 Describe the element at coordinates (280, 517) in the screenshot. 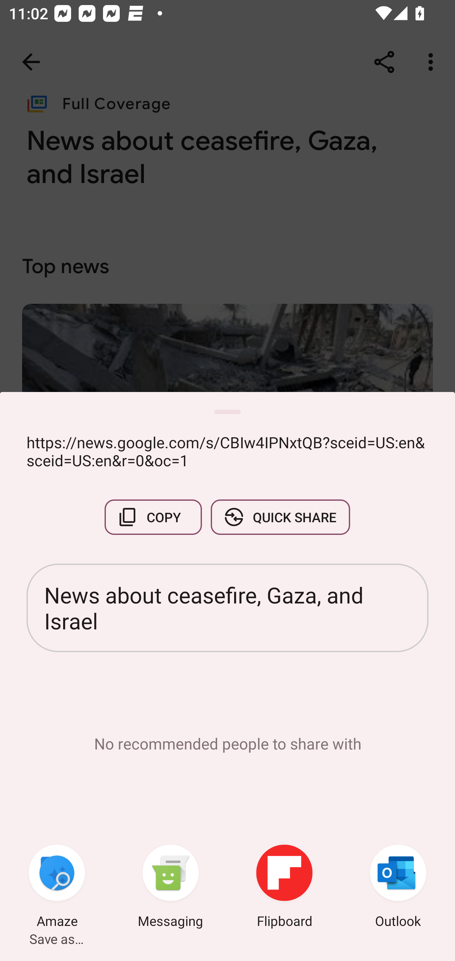

I see `QUICK SHARE` at that location.